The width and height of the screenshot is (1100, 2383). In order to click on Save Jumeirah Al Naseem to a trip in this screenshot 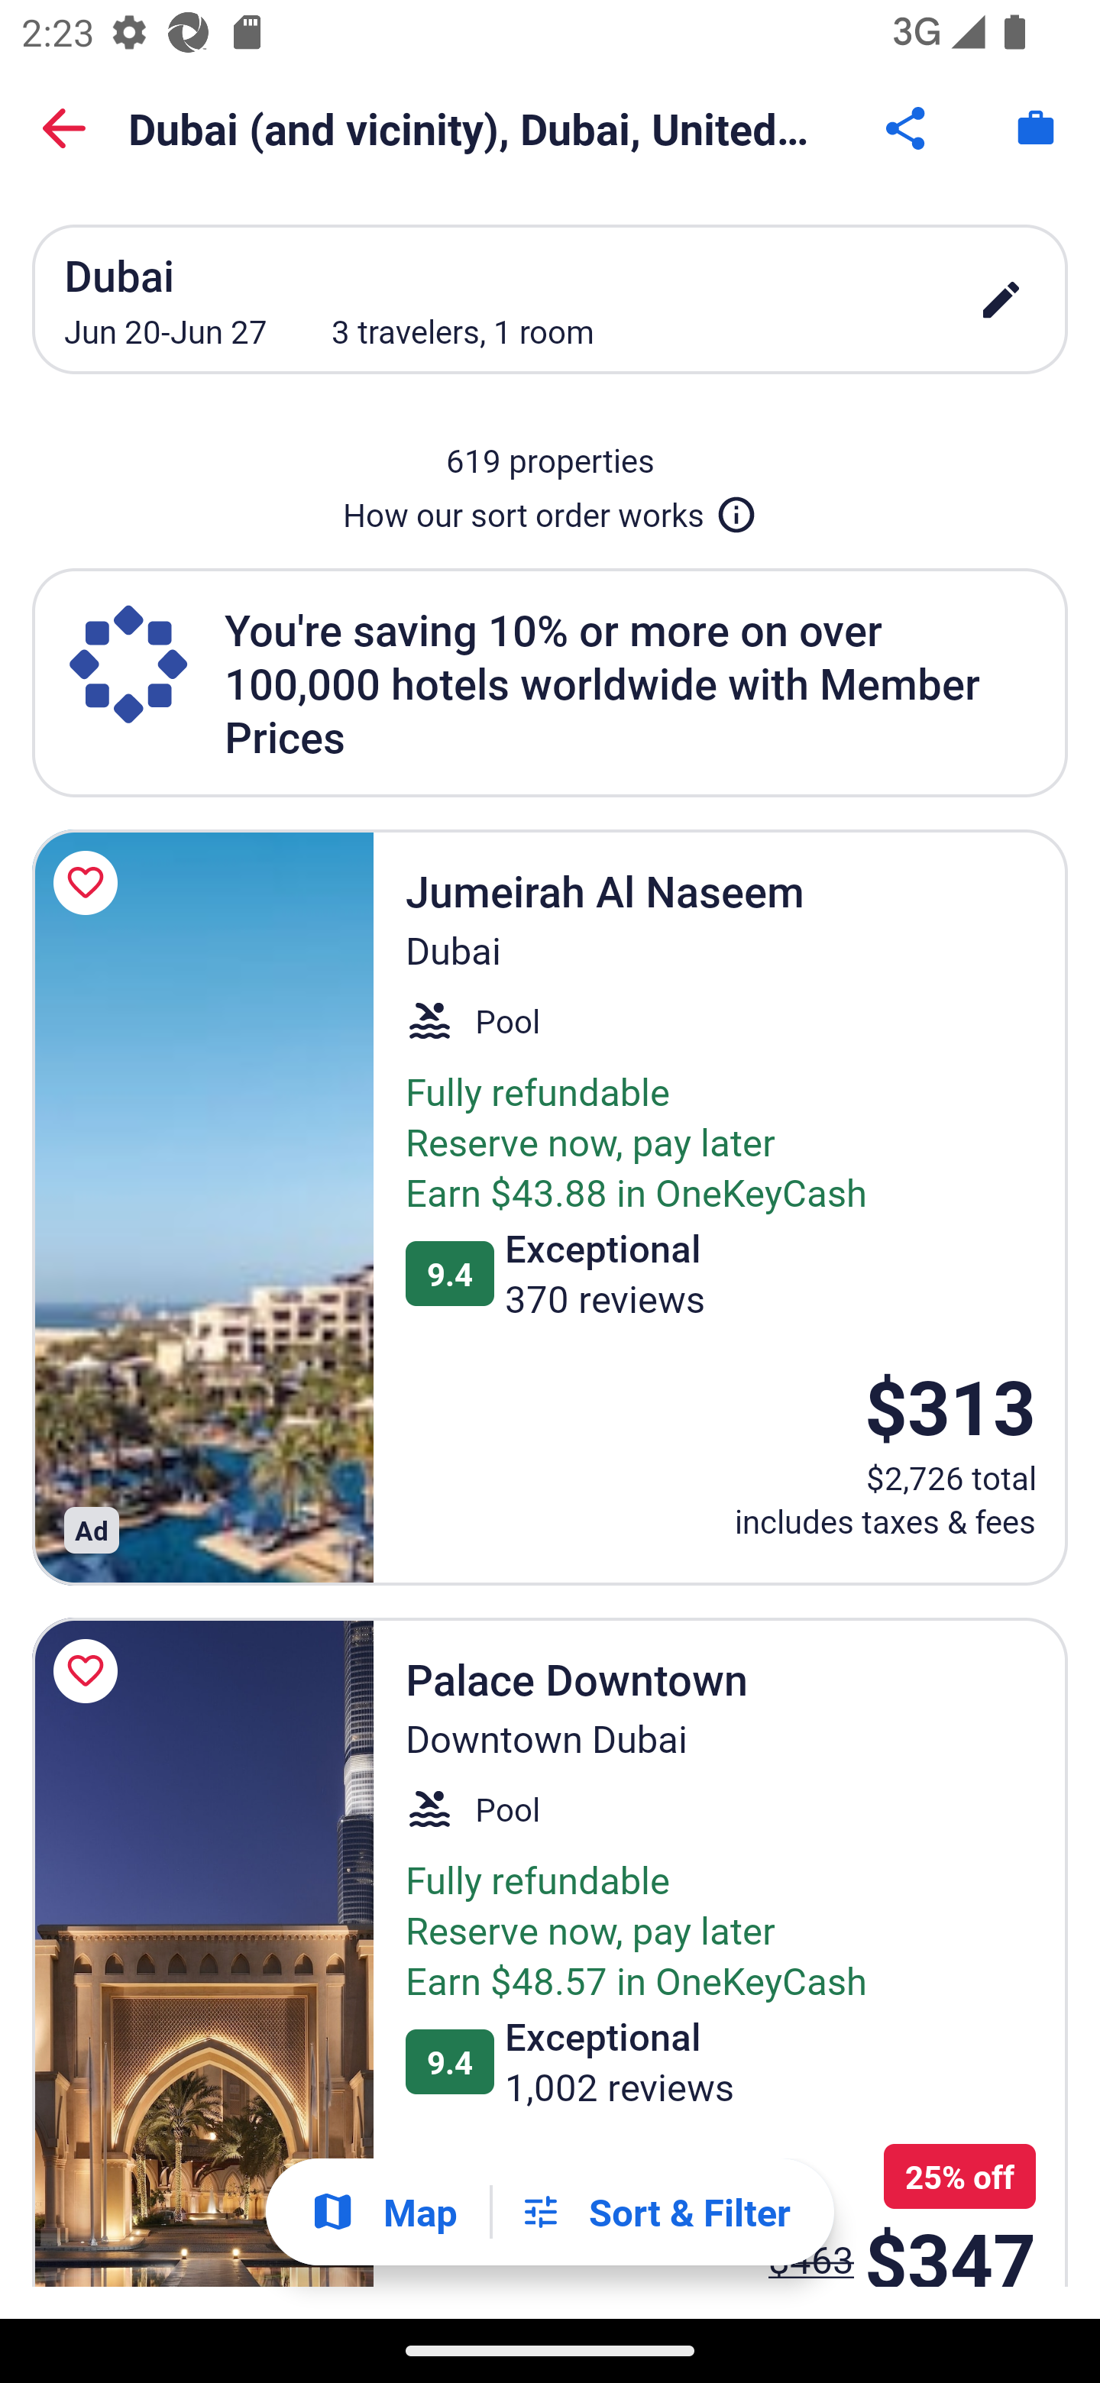, I will do `click(90, 883)`.